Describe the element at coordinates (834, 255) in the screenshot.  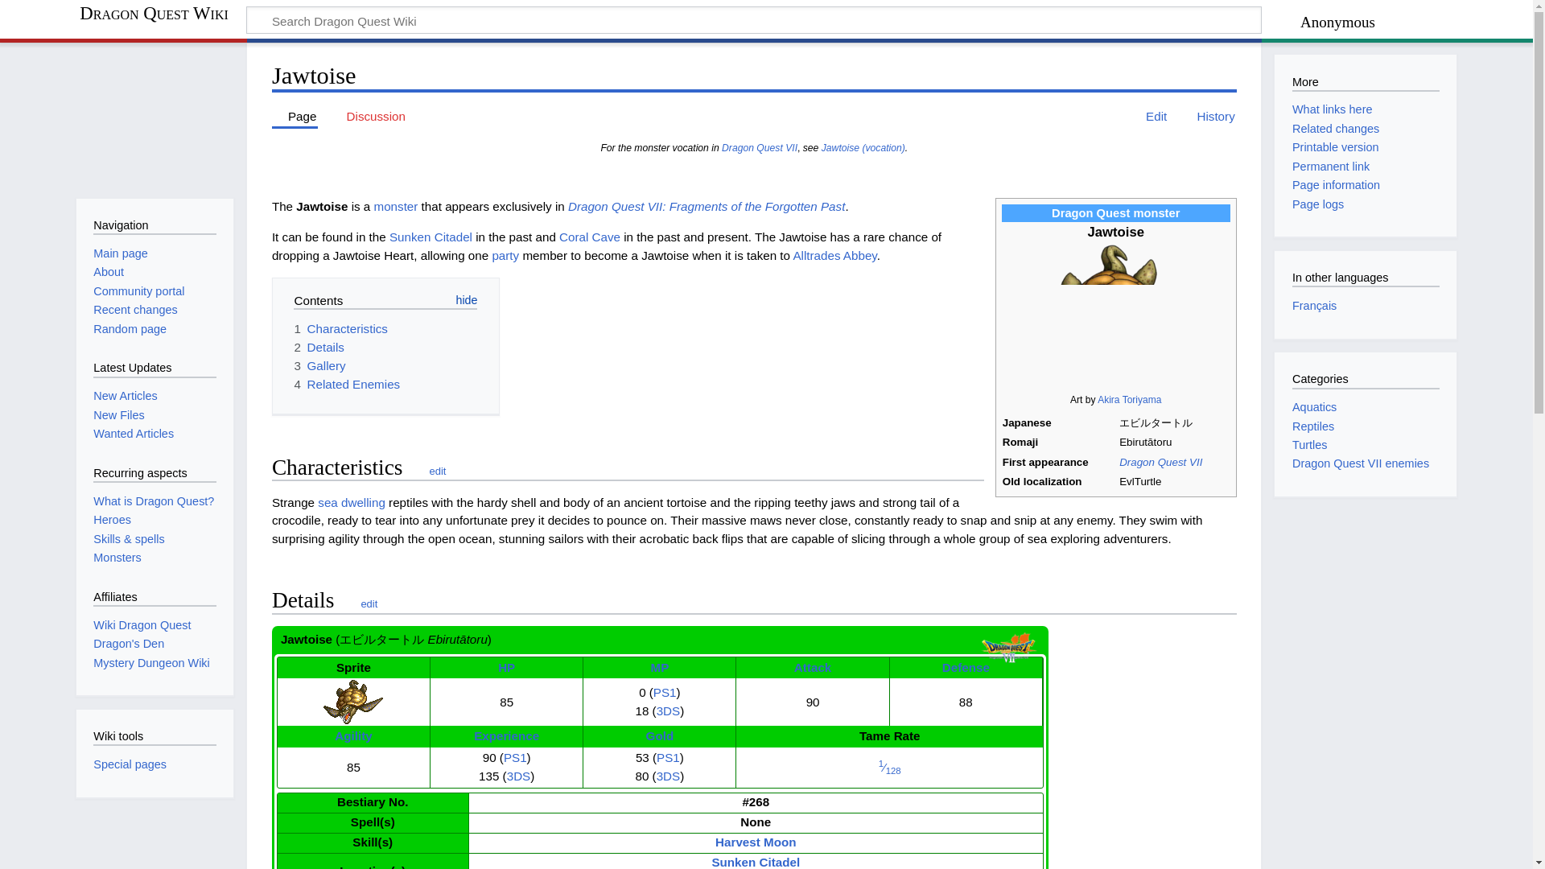
I see `Alltrades Abbey` at that location.